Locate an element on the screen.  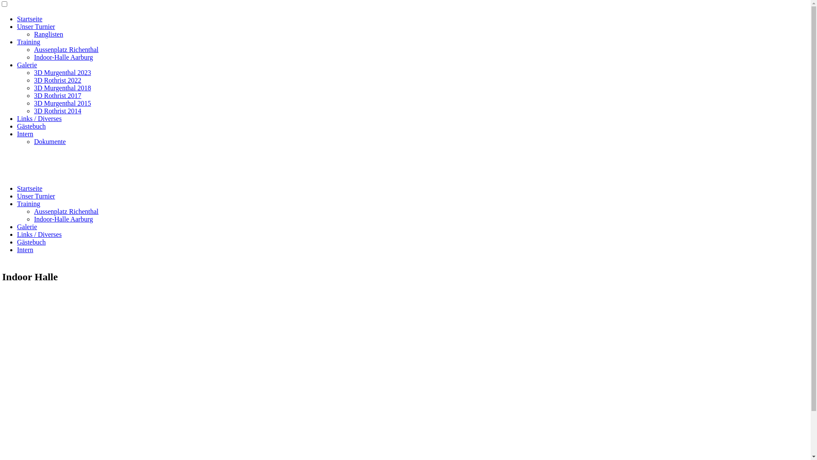
Startseite is located at coordinates (30, 188).